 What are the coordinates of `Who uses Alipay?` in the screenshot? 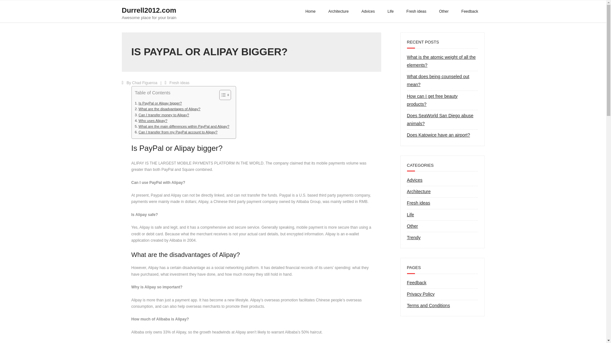 It's located at (162, 115).